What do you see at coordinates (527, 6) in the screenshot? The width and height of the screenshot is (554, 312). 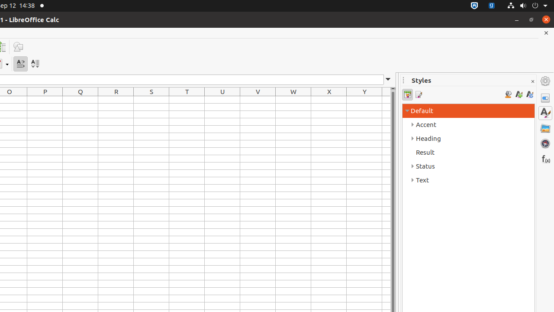 I see `System` at bounding box center [527, 6].